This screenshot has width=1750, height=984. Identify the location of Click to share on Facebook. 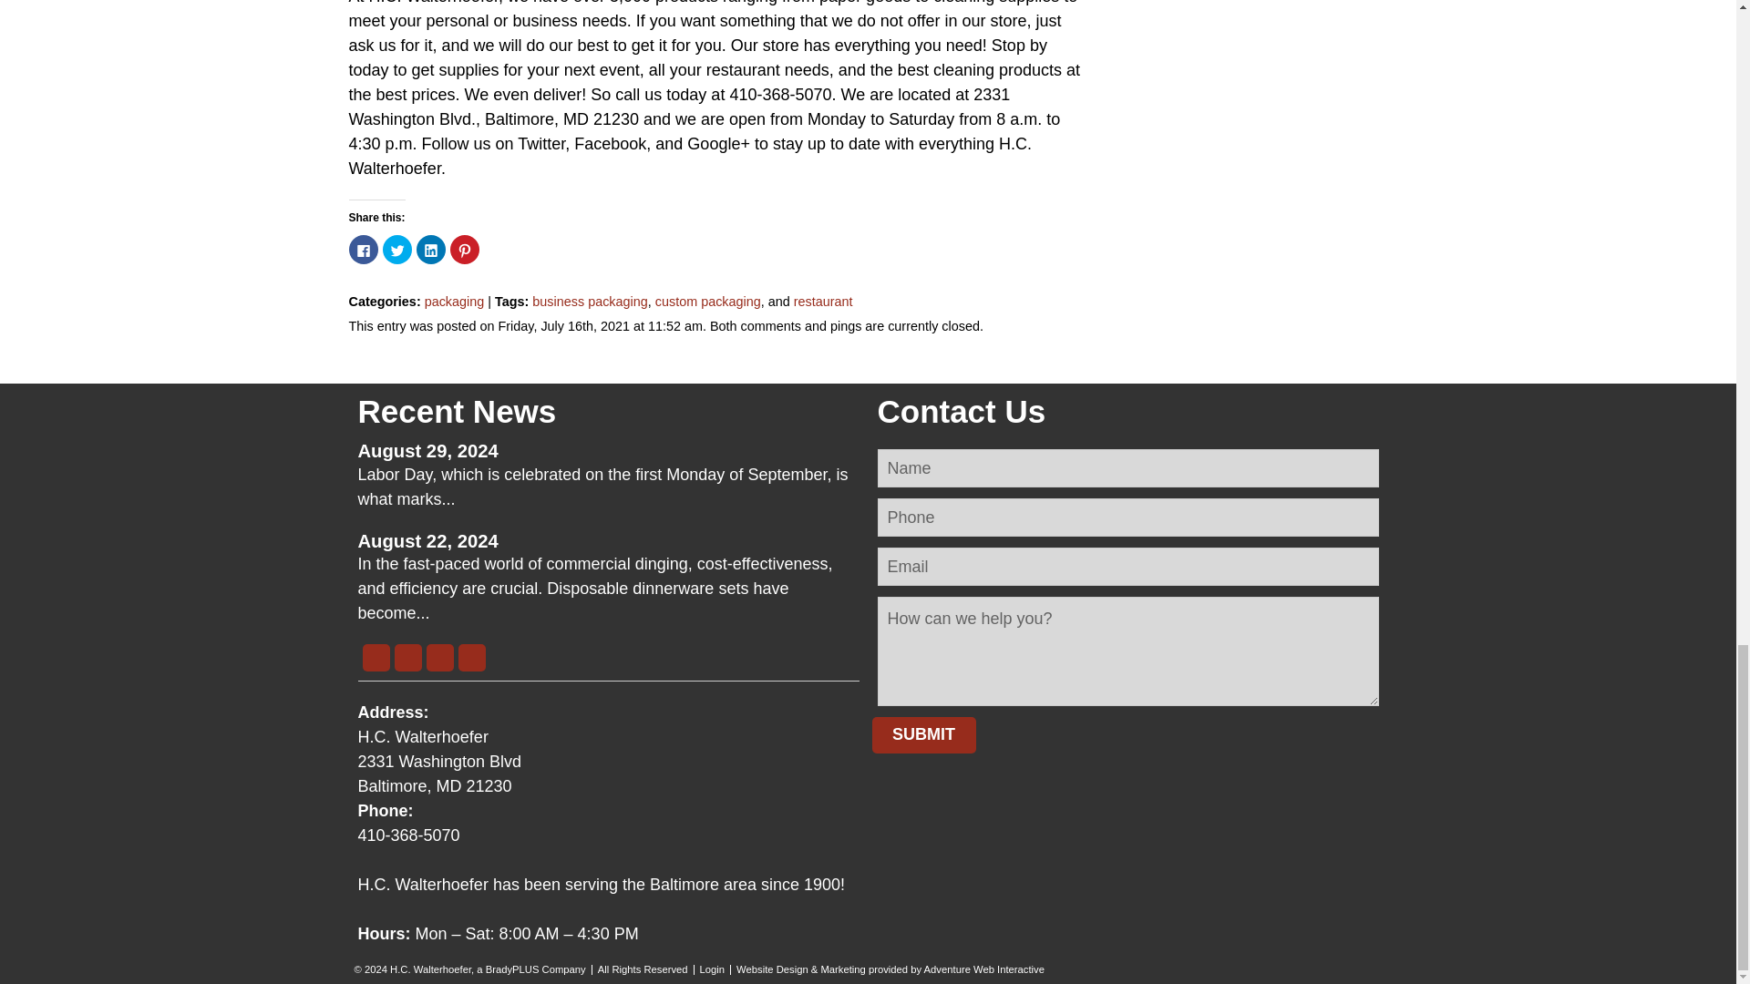
(363, 250).